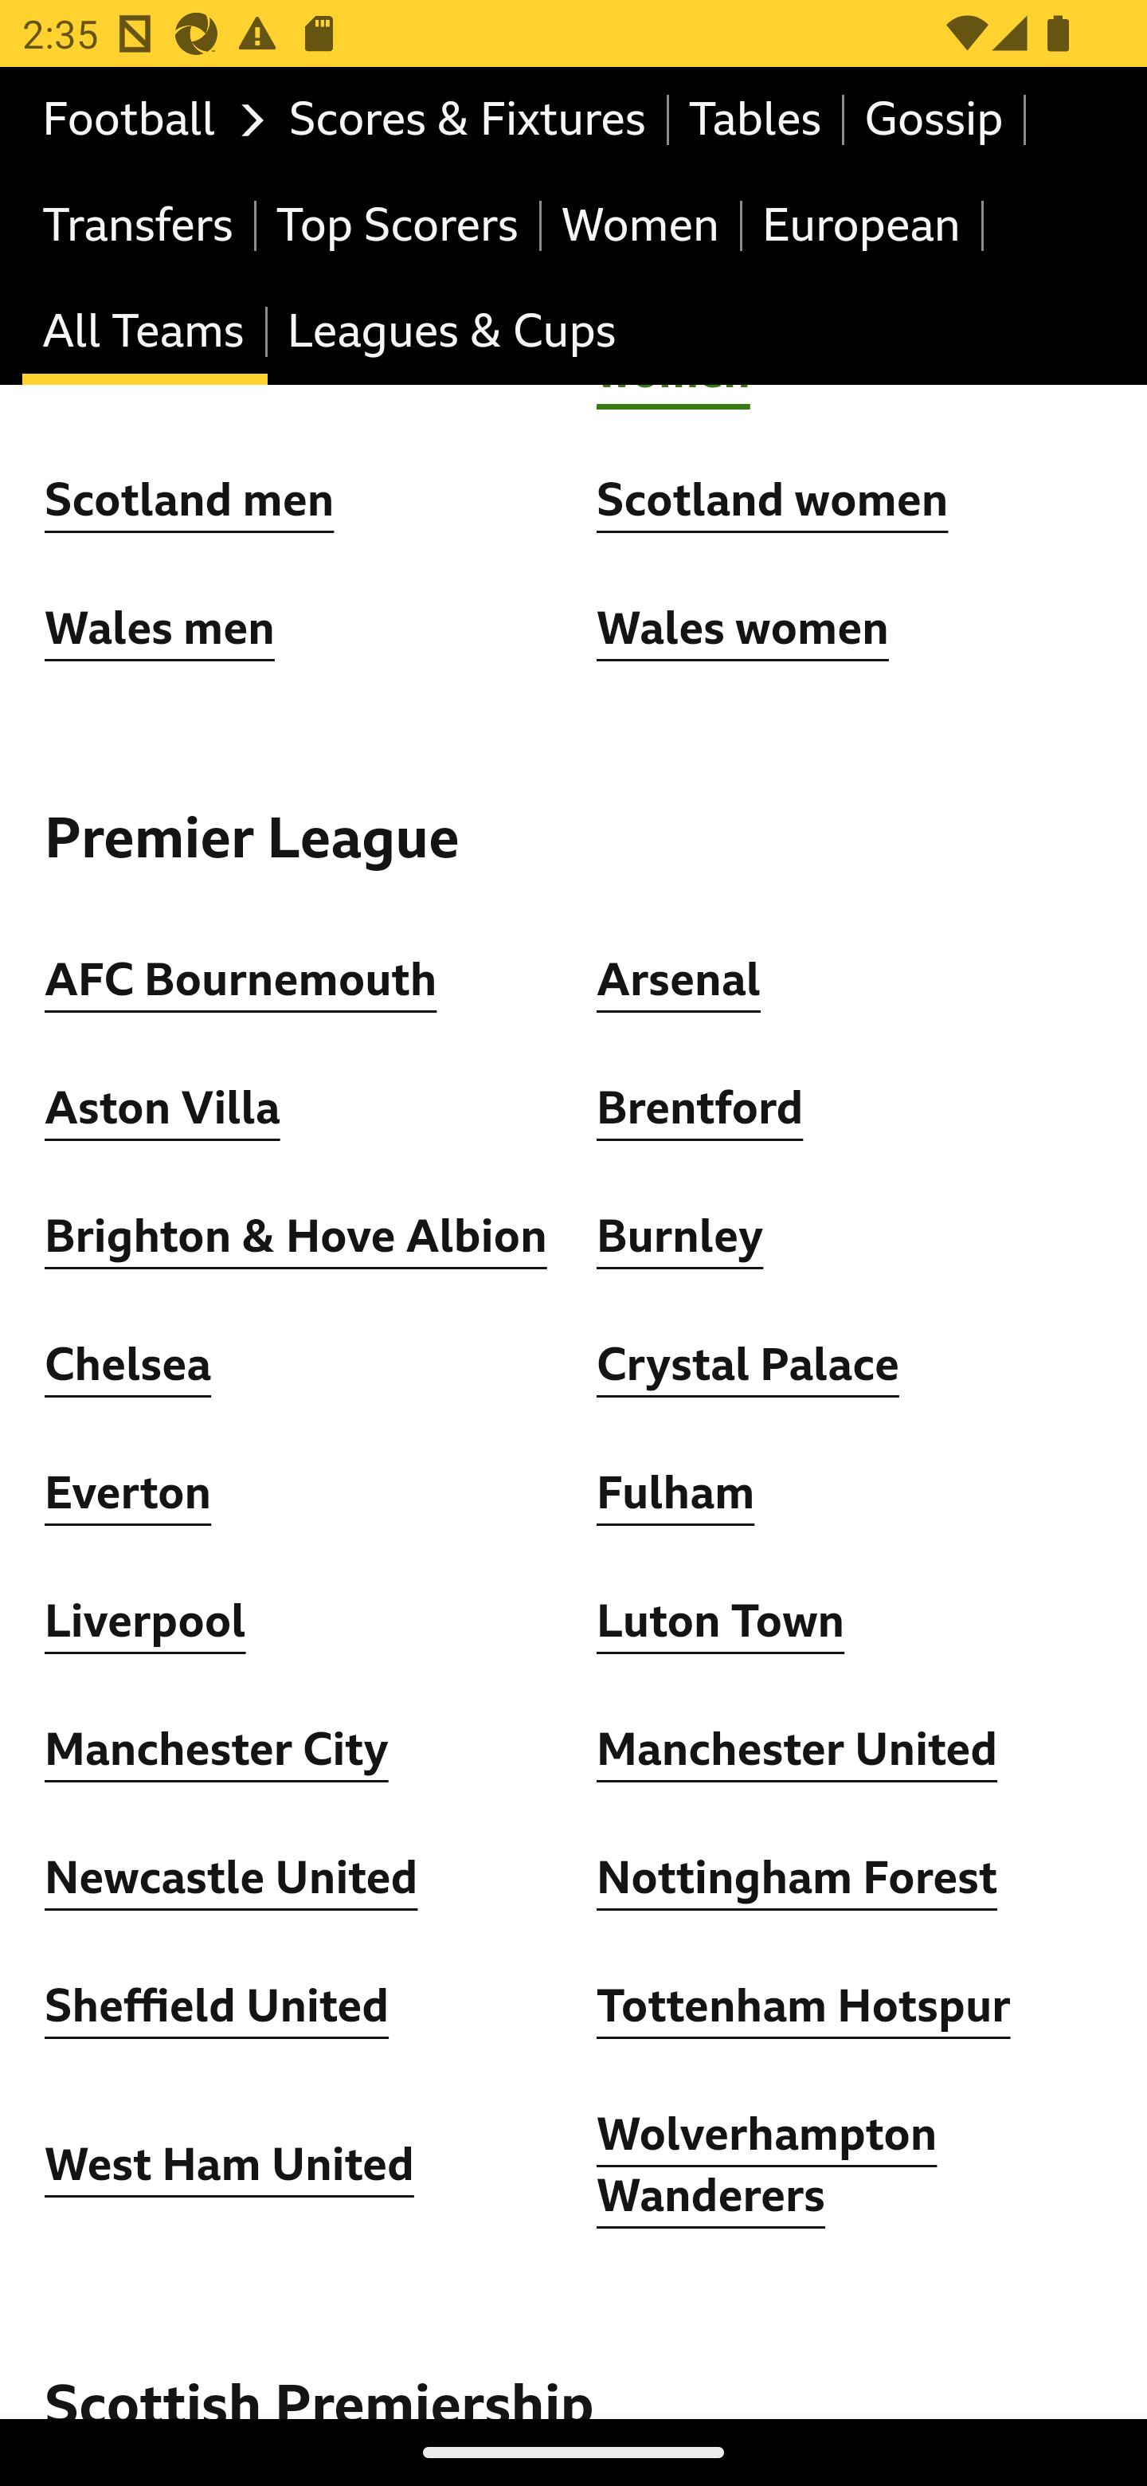  What do you see at coordinates (722, 1623) in the screenshot?
I see `Luton Town` at bounding box center [722, 1623].